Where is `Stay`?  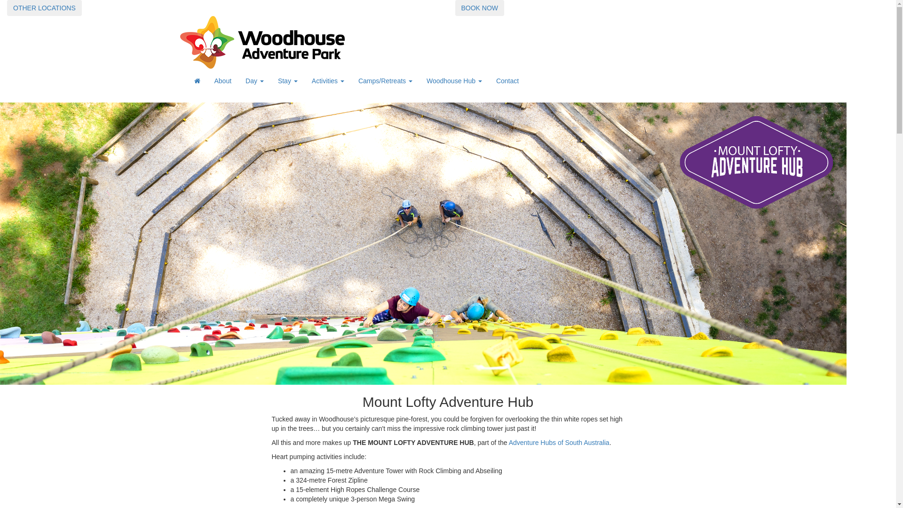 Stay is located at coordinates (288, 81).